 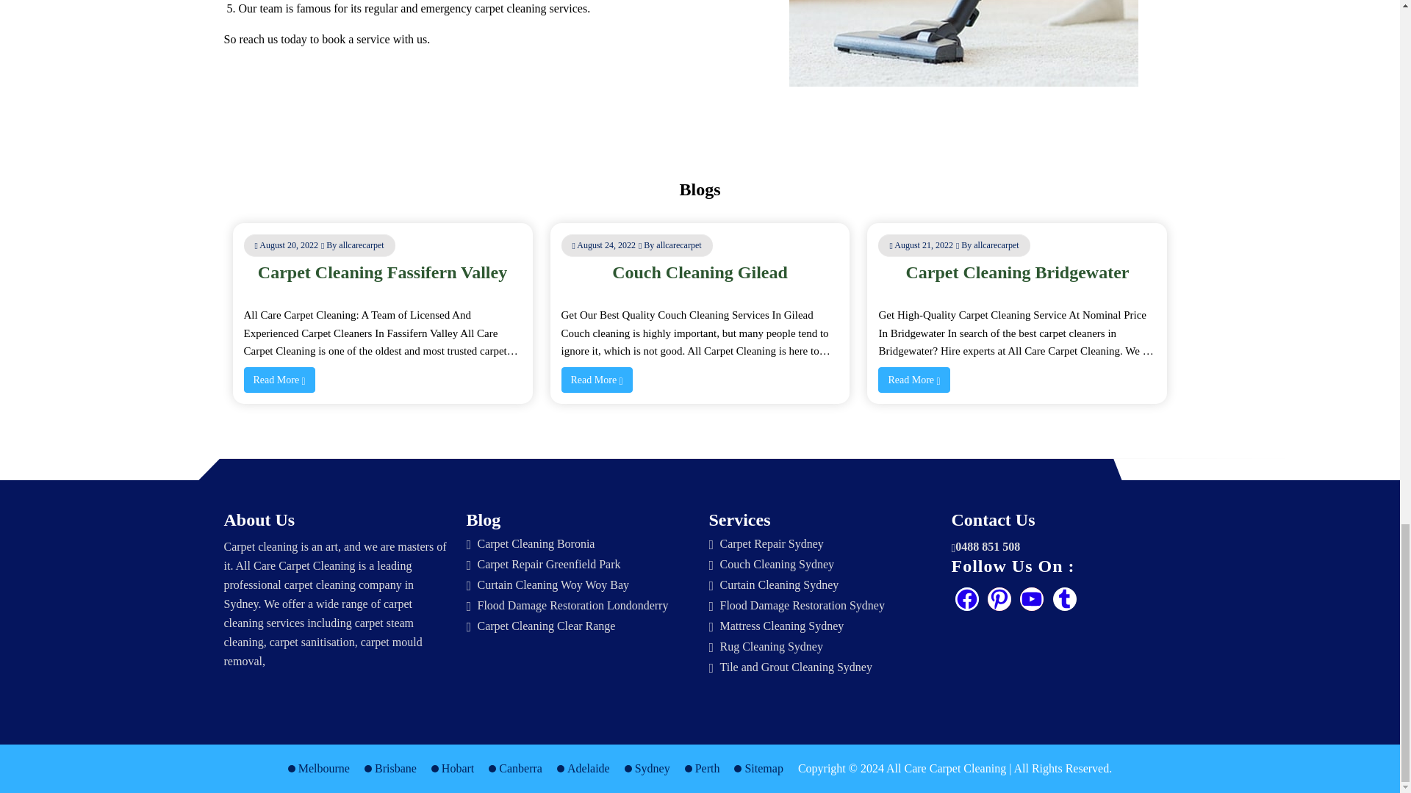 I want to click on Couch Cleaning Gilead, so click(x=700, y=272).